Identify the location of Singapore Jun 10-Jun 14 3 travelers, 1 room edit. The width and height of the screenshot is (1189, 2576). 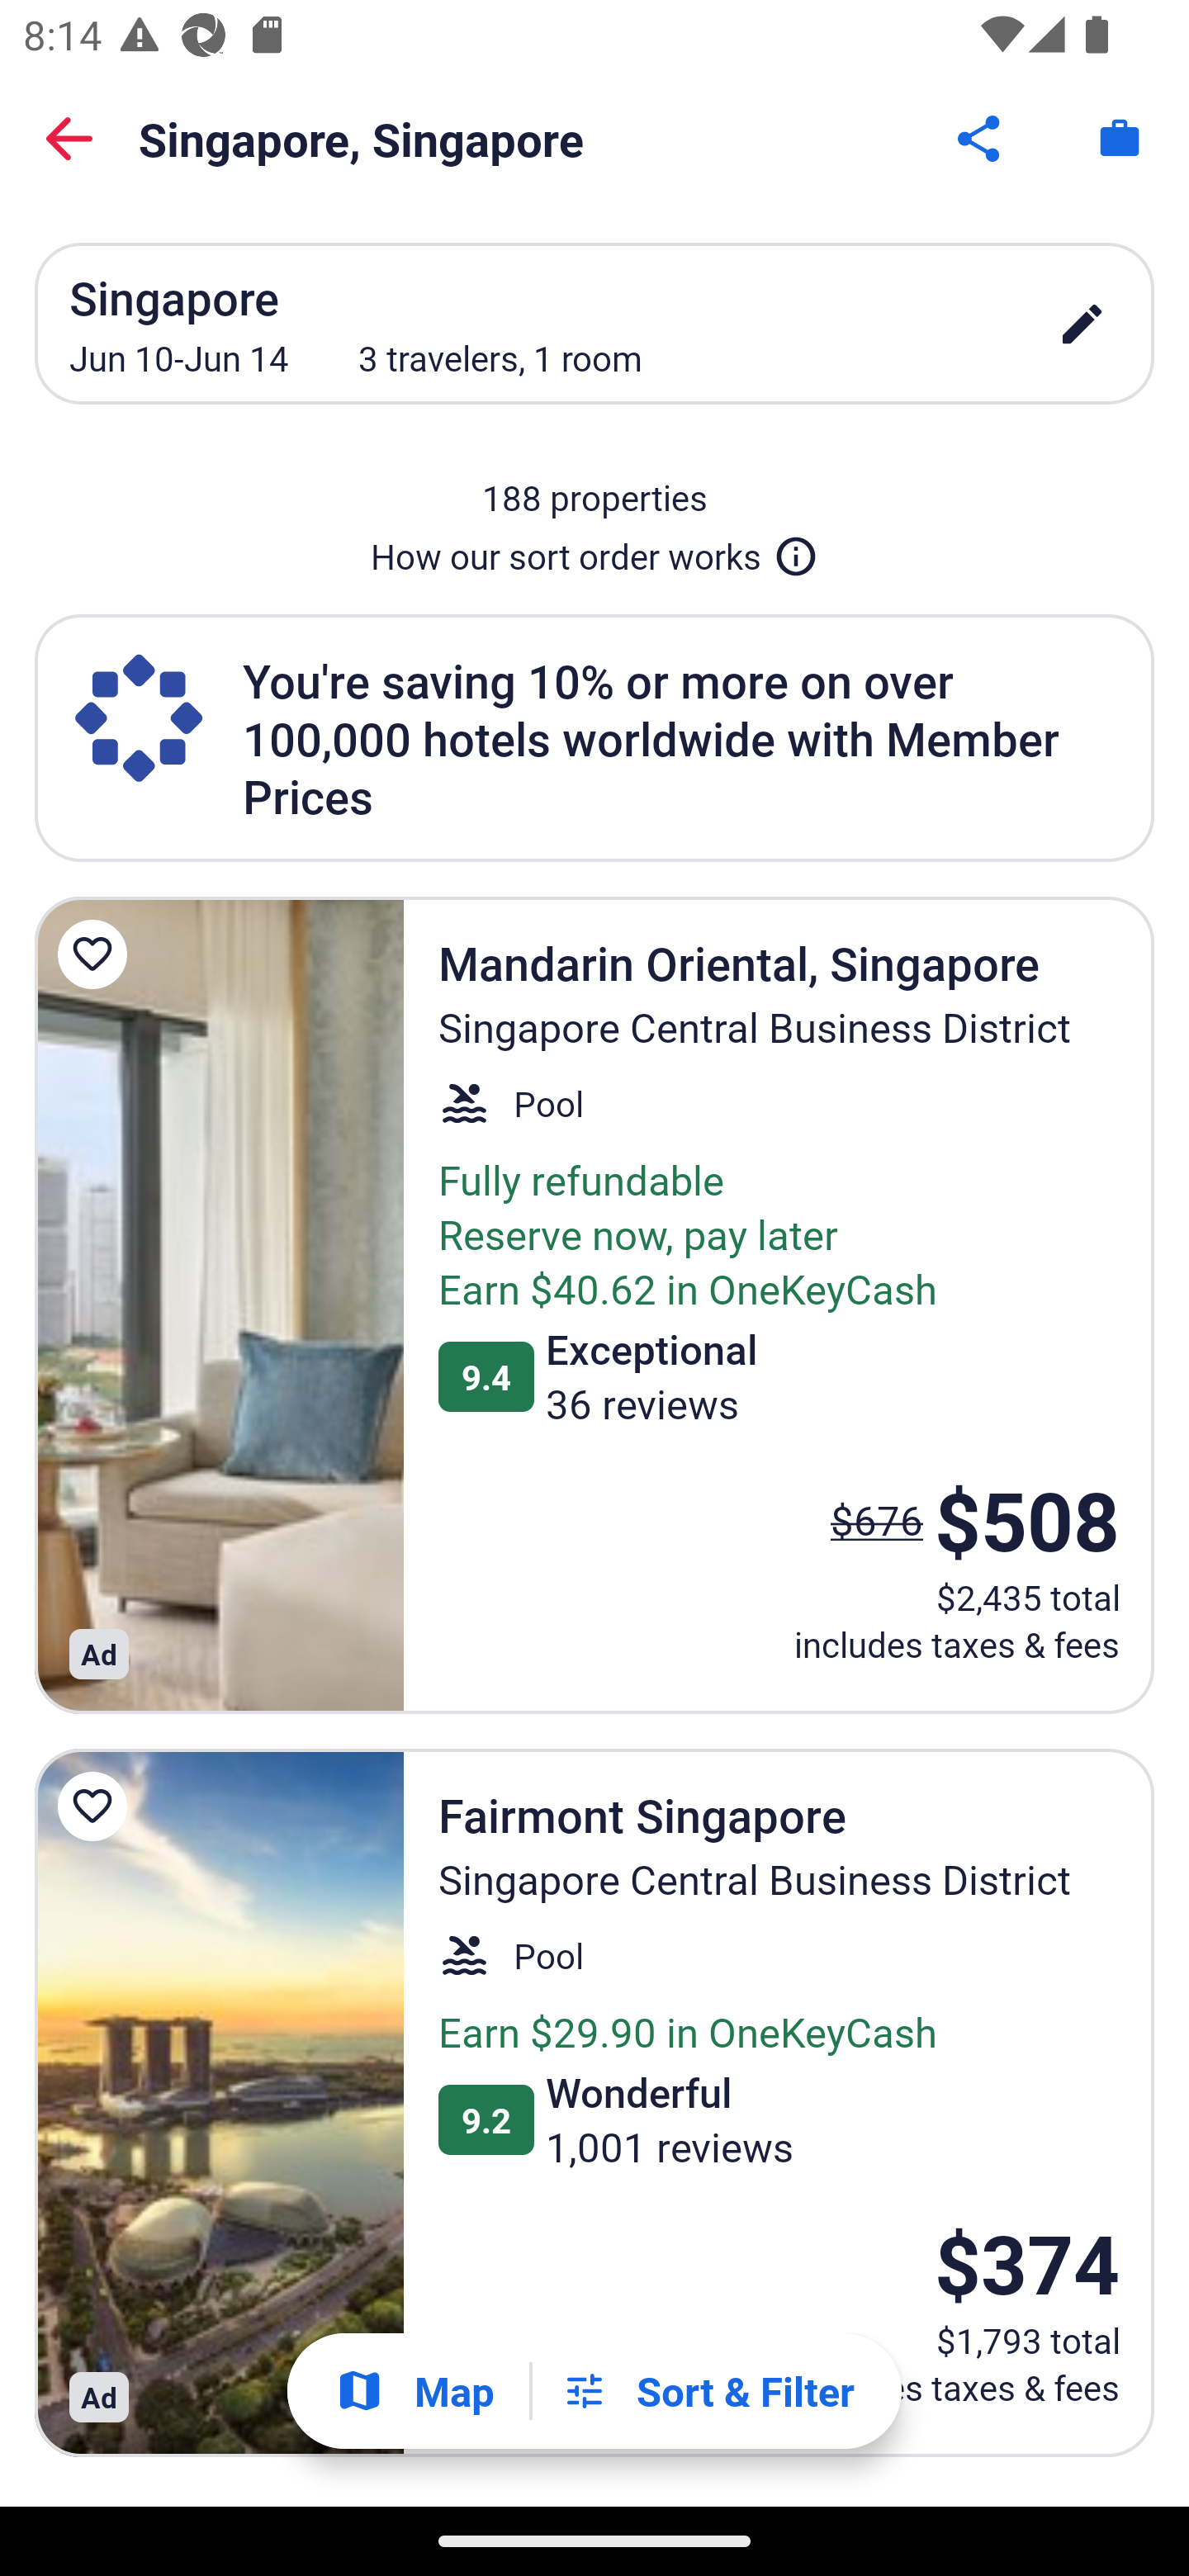
(594, 323).